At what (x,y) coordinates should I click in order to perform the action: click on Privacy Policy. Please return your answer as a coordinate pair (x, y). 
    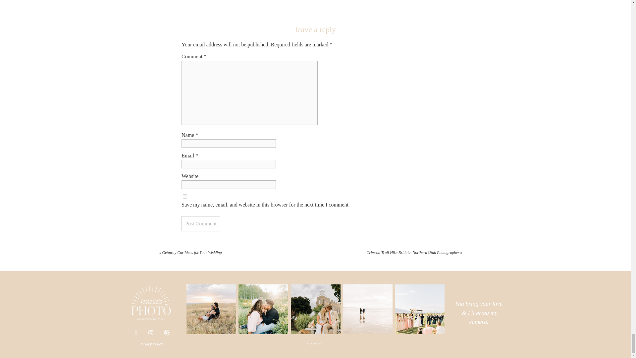
    Looking at the image, I should click on (151, 345).